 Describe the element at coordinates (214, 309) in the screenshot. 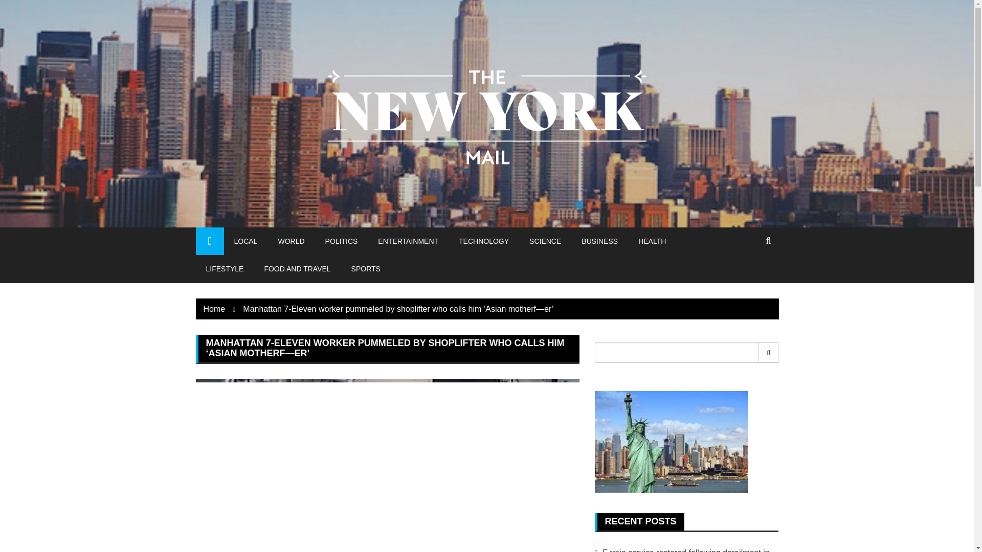

I see `Home` at that location.